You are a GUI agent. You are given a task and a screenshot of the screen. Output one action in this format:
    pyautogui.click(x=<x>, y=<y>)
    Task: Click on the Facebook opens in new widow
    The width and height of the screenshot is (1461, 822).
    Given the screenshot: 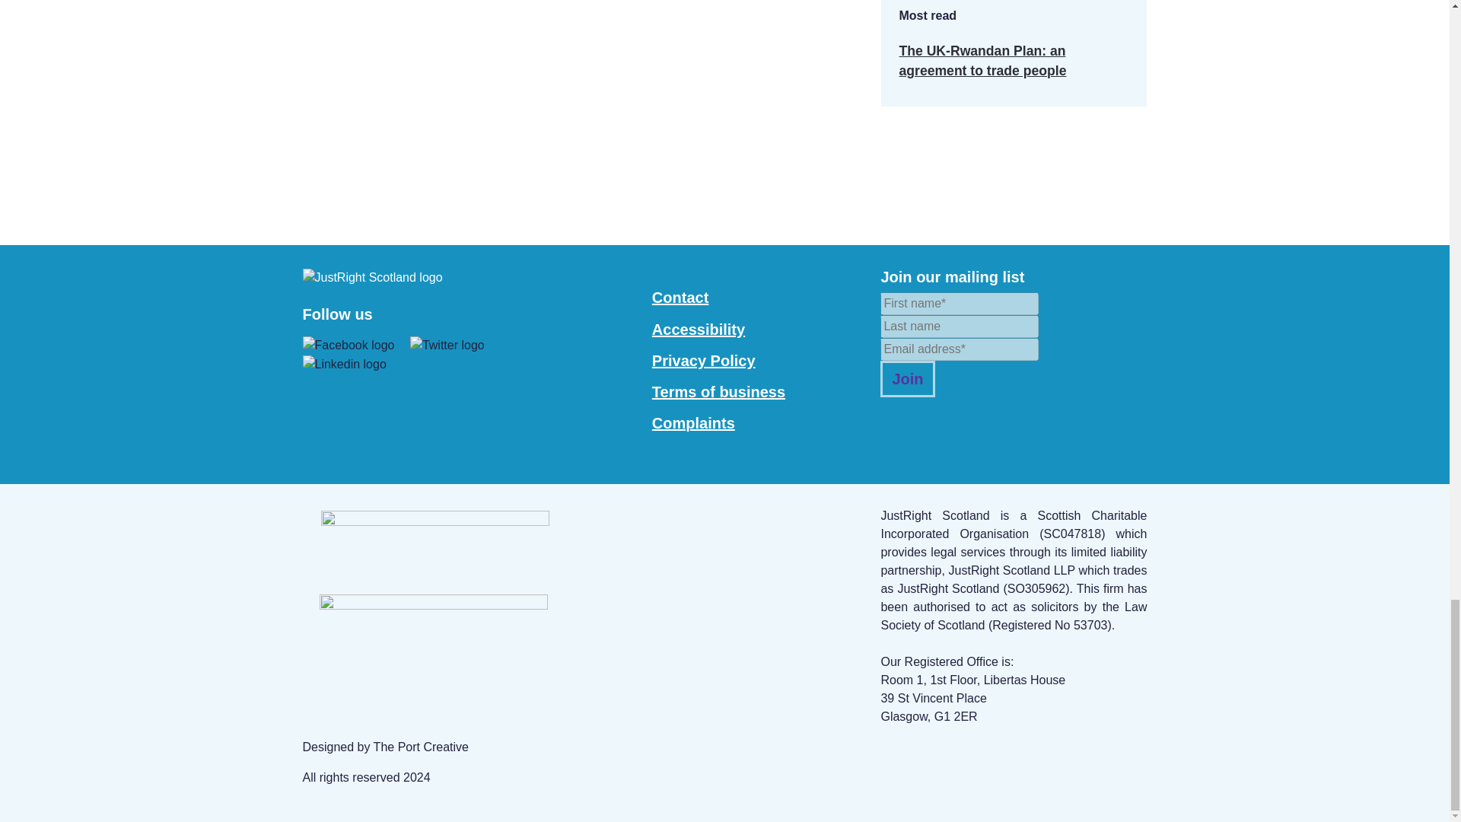 What is the action you would take?
    pyautogui.click(x=447, y=344)
    